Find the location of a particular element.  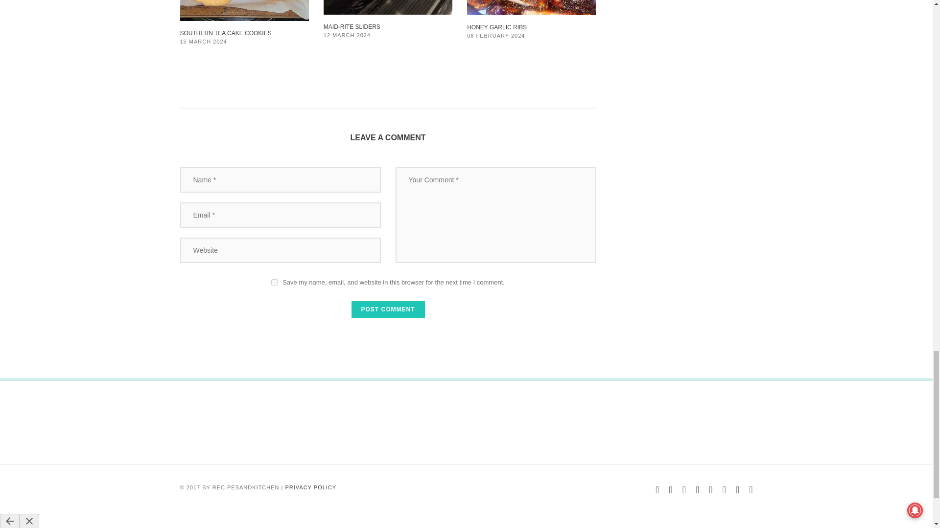

yes is located at coordinates (274, 283).